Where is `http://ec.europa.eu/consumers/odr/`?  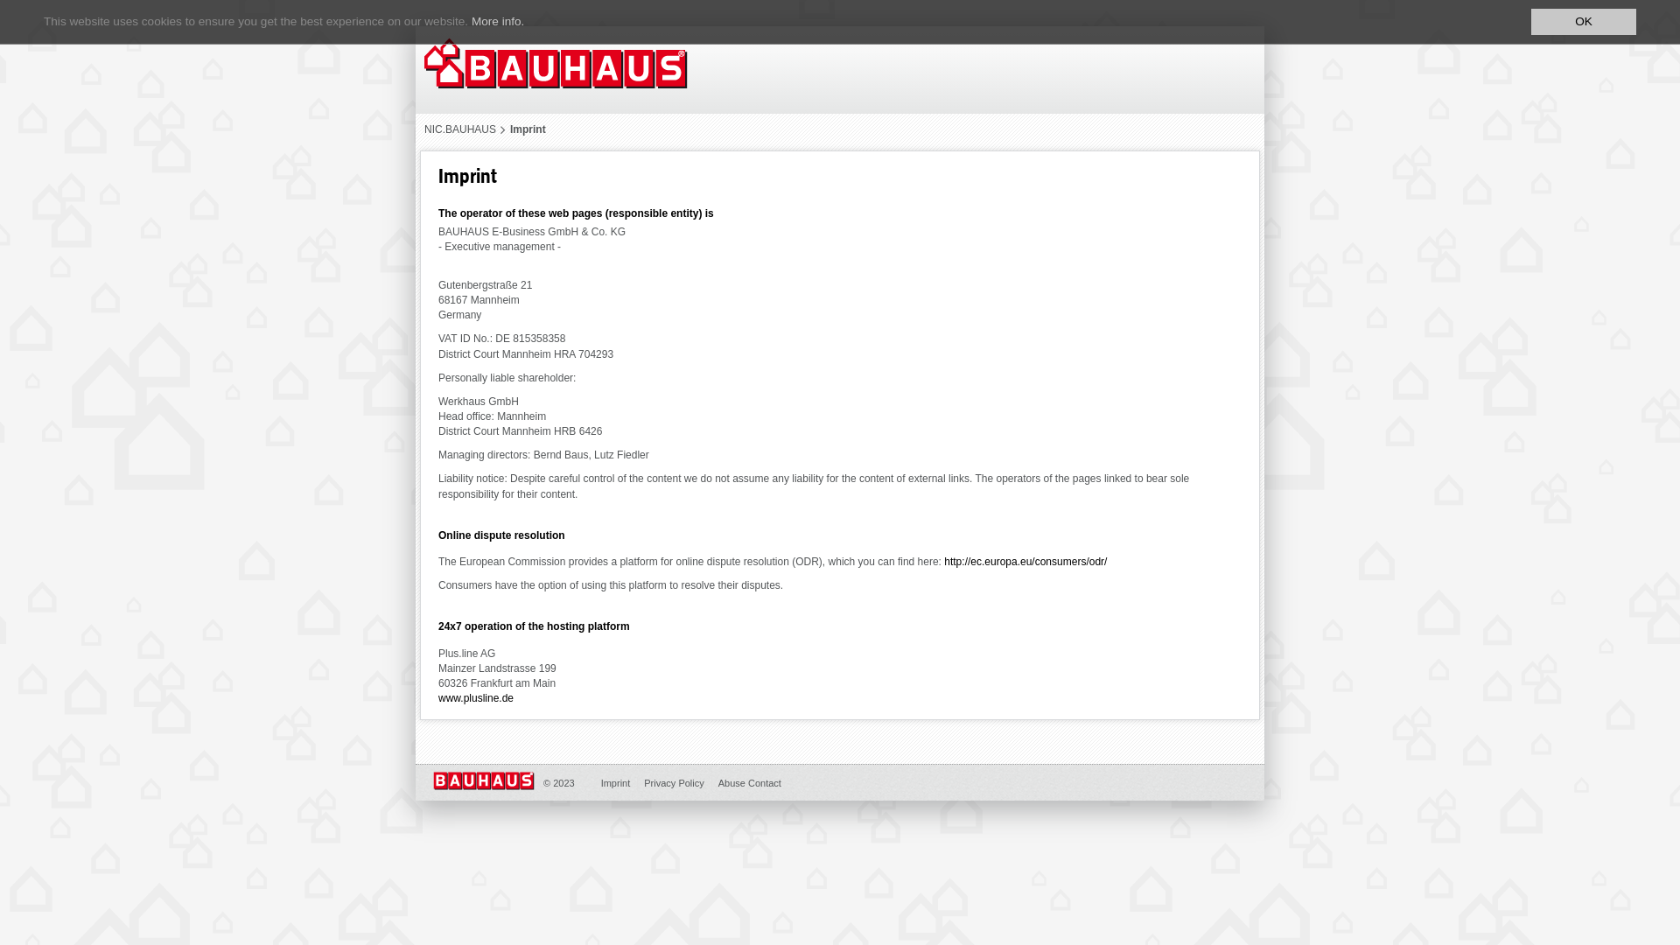
http://ec.europa.eu/consumers/odr/ is located at coordinates (1025, 562).